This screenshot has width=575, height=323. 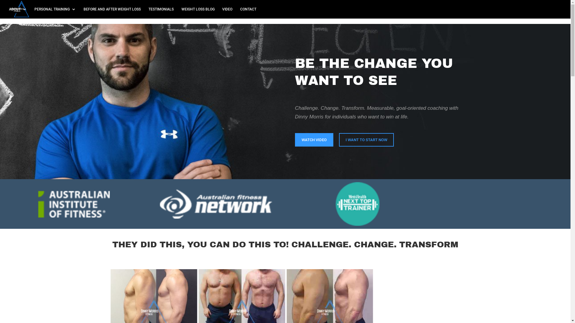 What do you see at coordinates (112, 13) in the screenshot?
I see `BEFORE AND AFTER WEIGHT LOSS` at bounding box center [112, 13].